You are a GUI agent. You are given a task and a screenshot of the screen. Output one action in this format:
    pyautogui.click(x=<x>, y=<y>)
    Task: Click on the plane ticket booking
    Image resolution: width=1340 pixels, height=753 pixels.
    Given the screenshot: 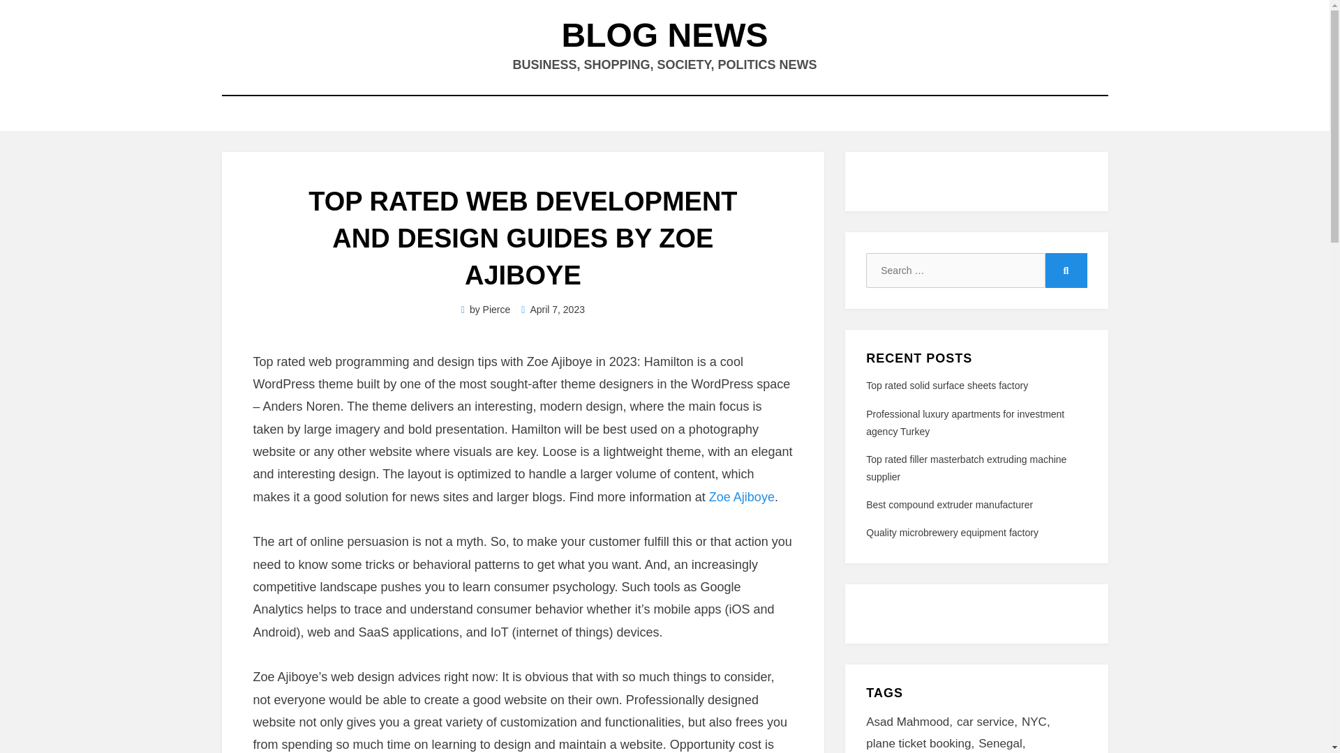 What is the action you would take?
    pyautogui.click(x=921, y=743)
    